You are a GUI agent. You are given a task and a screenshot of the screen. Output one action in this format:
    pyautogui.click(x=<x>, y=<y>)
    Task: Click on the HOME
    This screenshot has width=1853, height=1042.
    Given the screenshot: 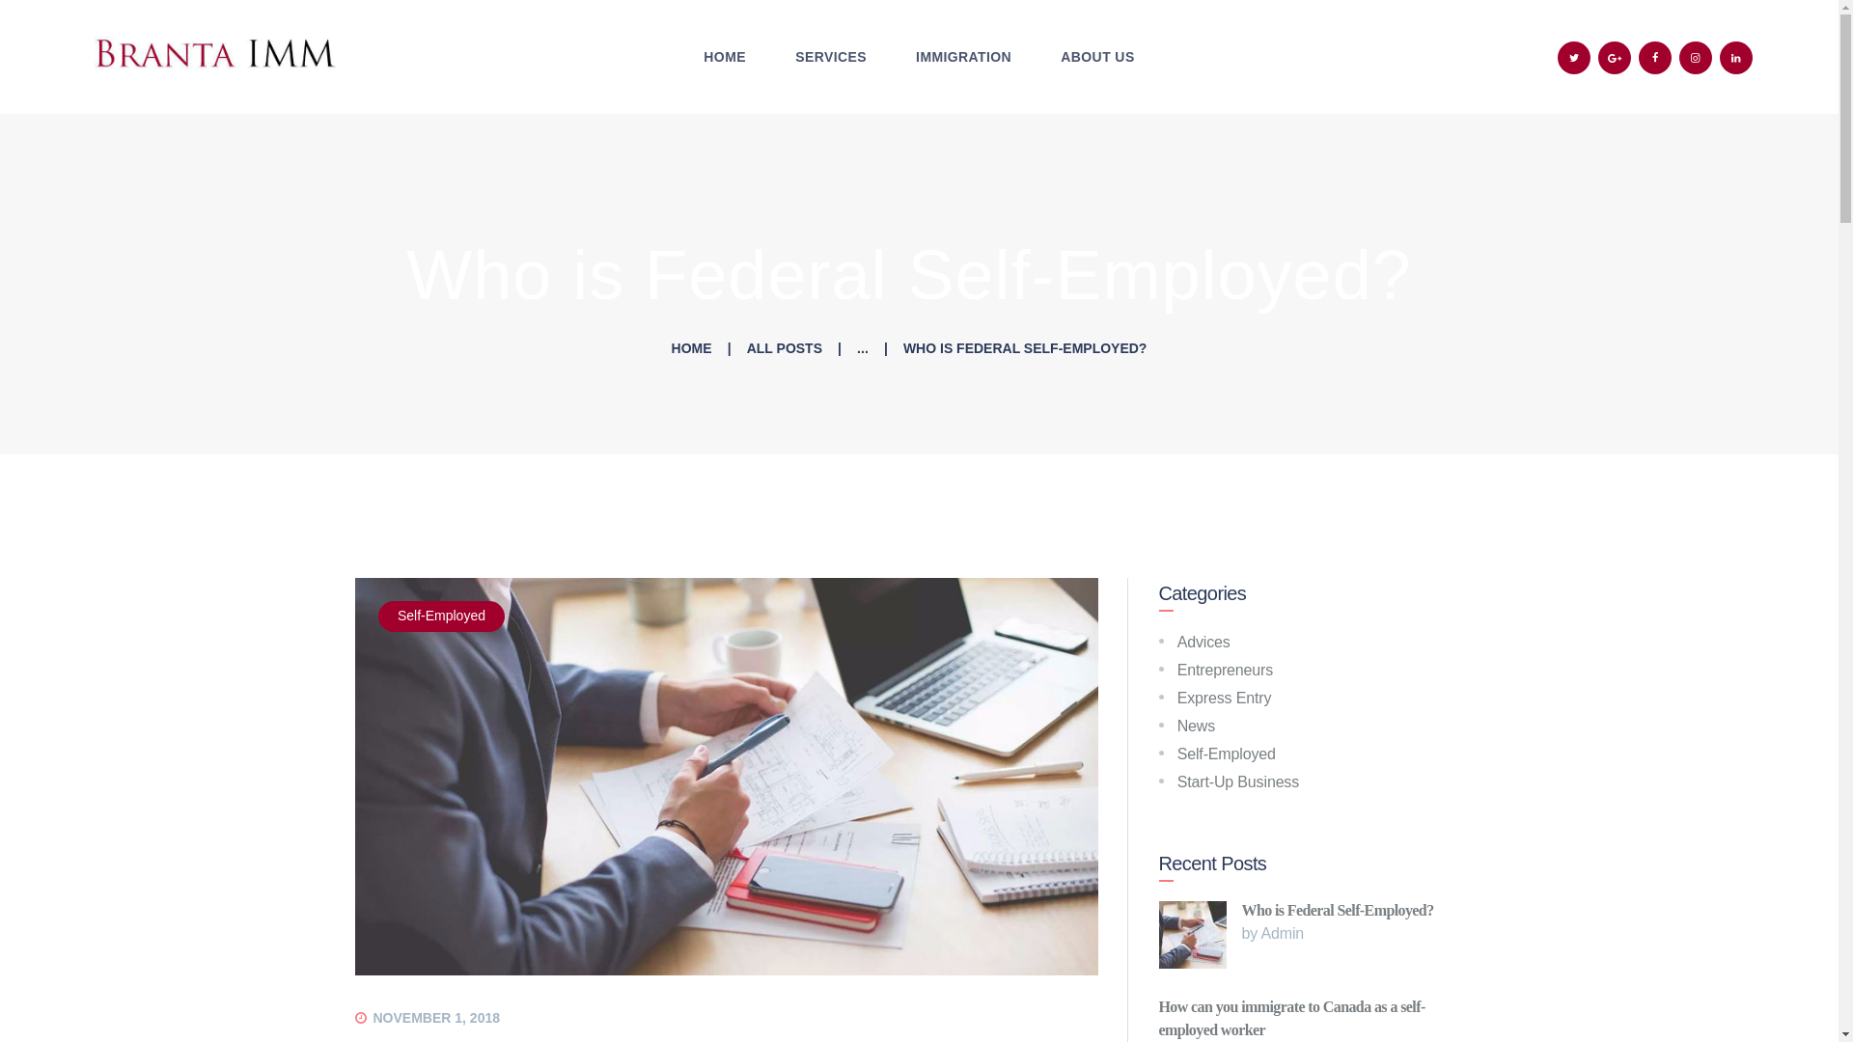 What is the action you would take?
    pyautogui.click(x=691, y=349)
    